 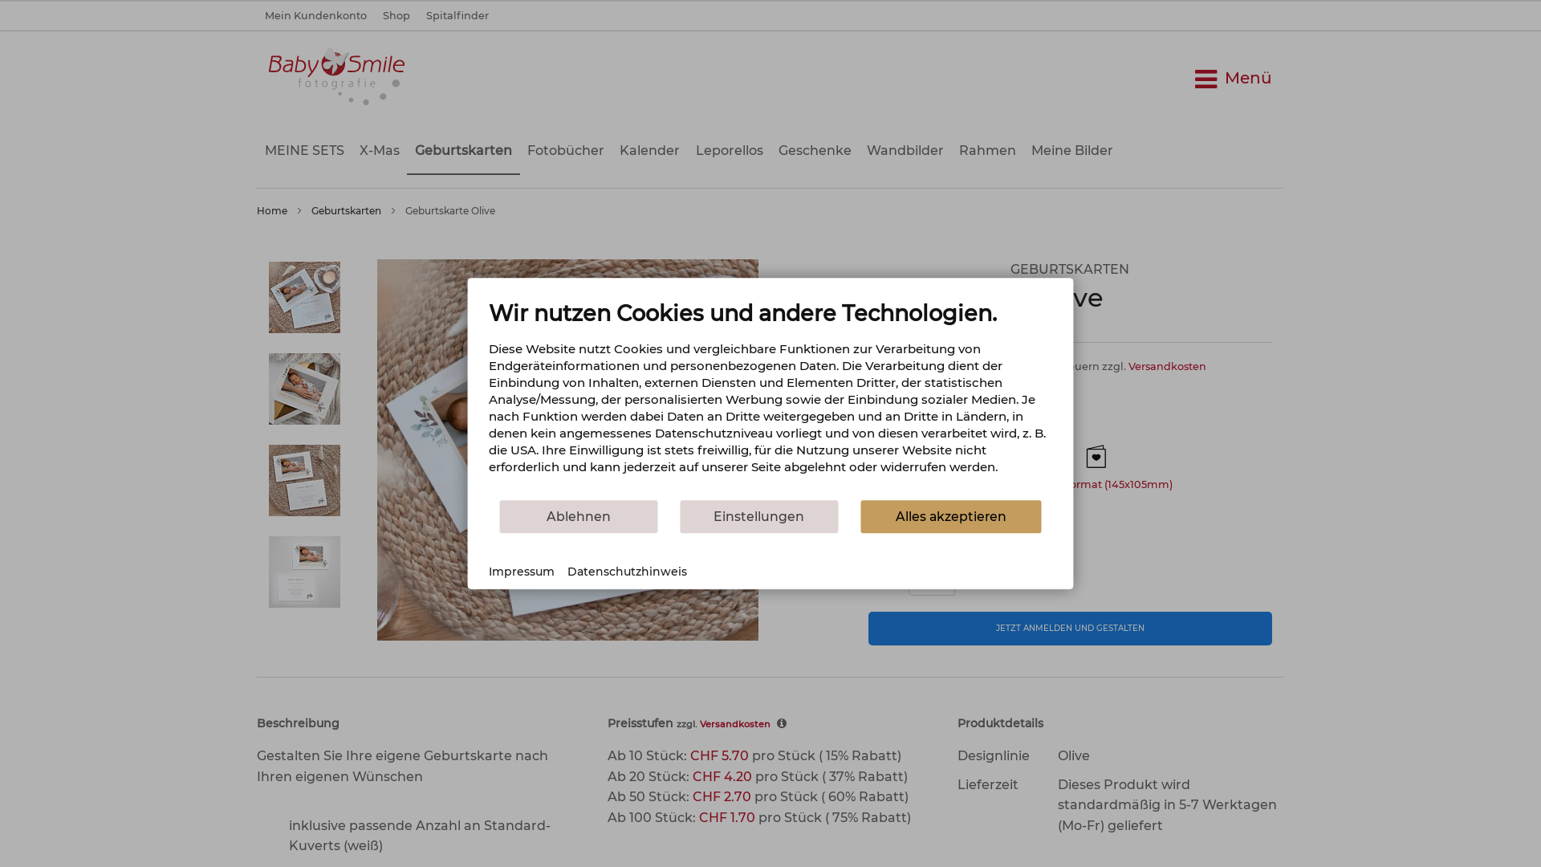 What do you see at coordinates (905, 152) in the screenshot?
I see `Wandbilder` at bounding box center [905, 152].